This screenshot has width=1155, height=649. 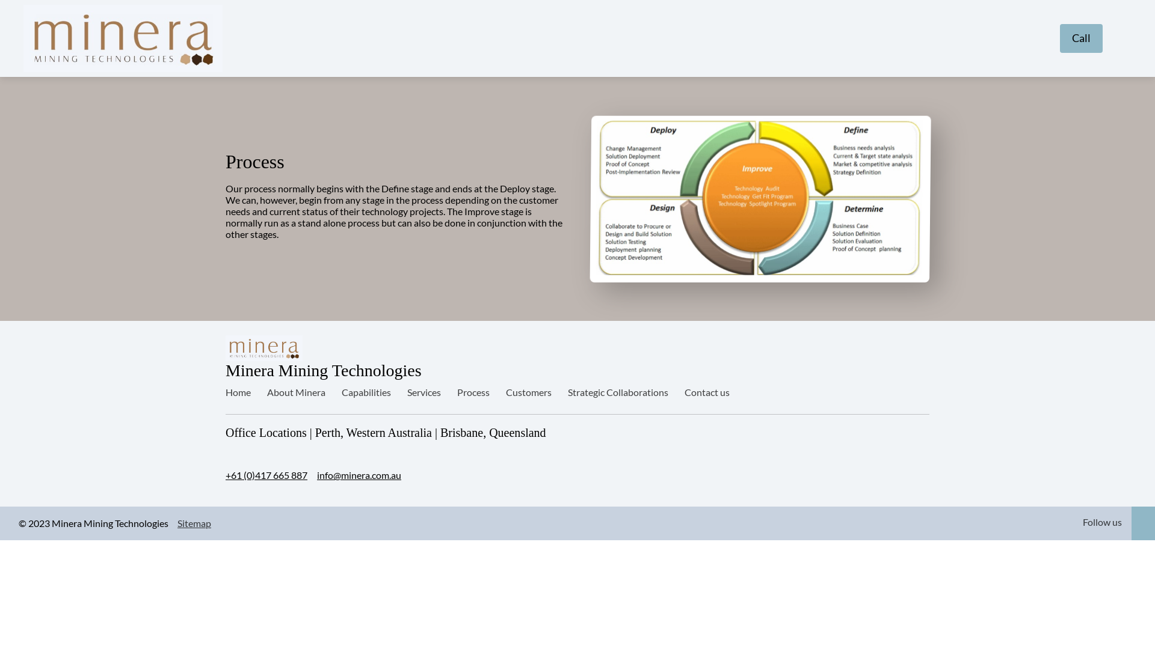 I want to click on Strategic Collaborations, so click(x=618, y=392).